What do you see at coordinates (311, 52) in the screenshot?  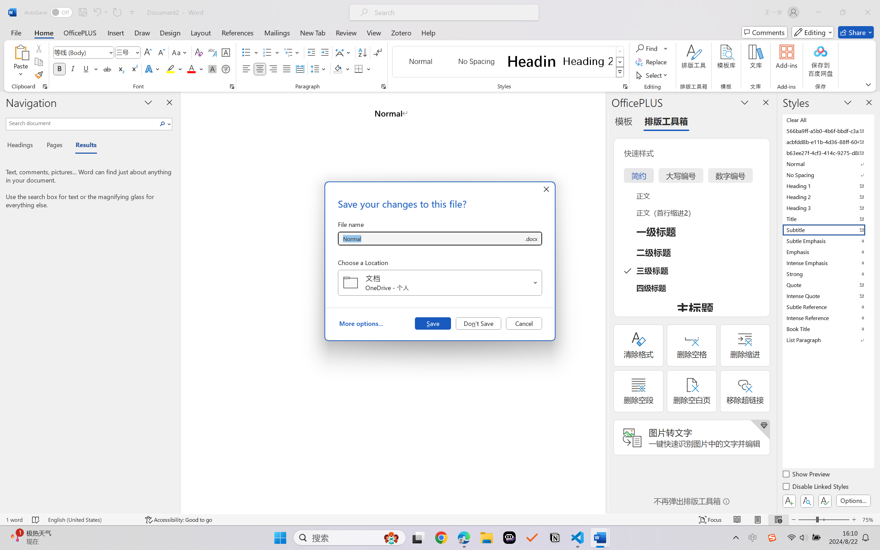 I see `Decrease Indent` at bounding box center [311, 52].